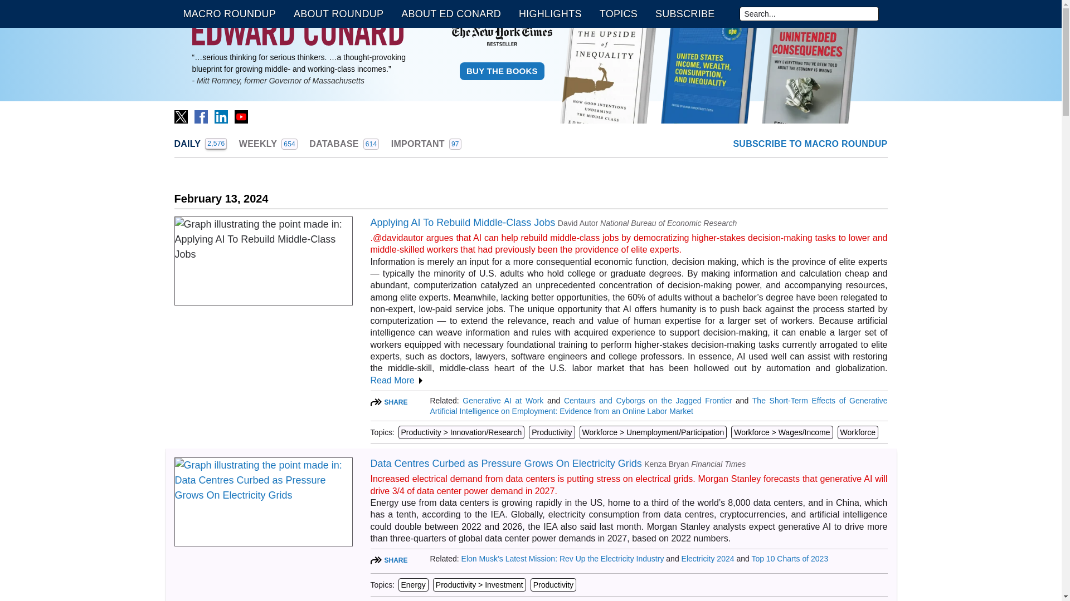  I want to click on Edward Conard, so click(338, 13).